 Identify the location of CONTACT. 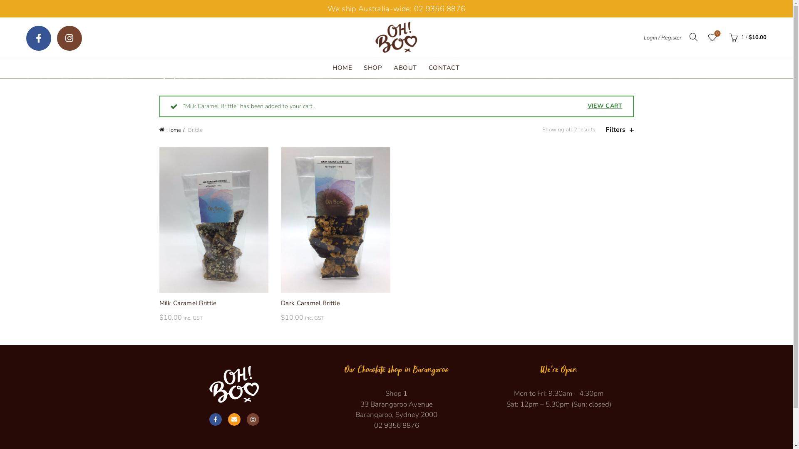
(444, 68).